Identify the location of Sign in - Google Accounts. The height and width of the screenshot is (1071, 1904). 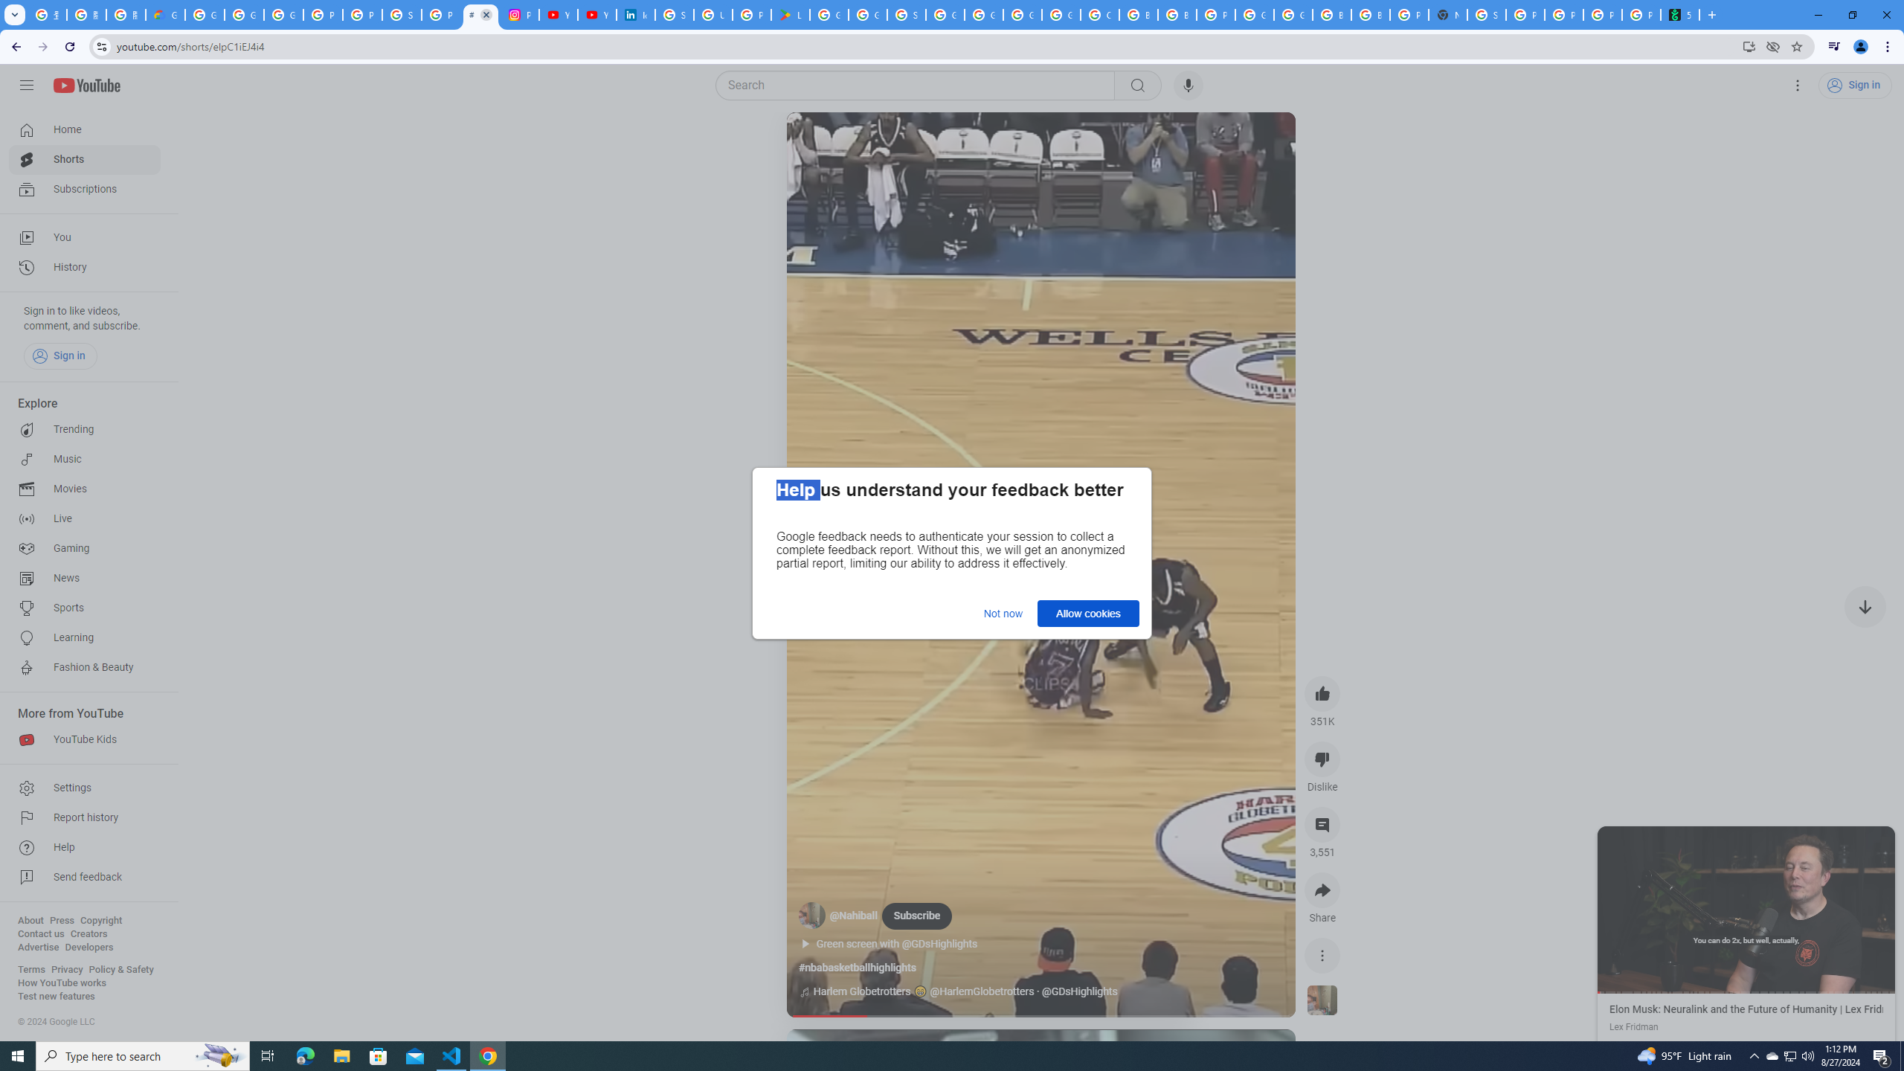
(402, 15).